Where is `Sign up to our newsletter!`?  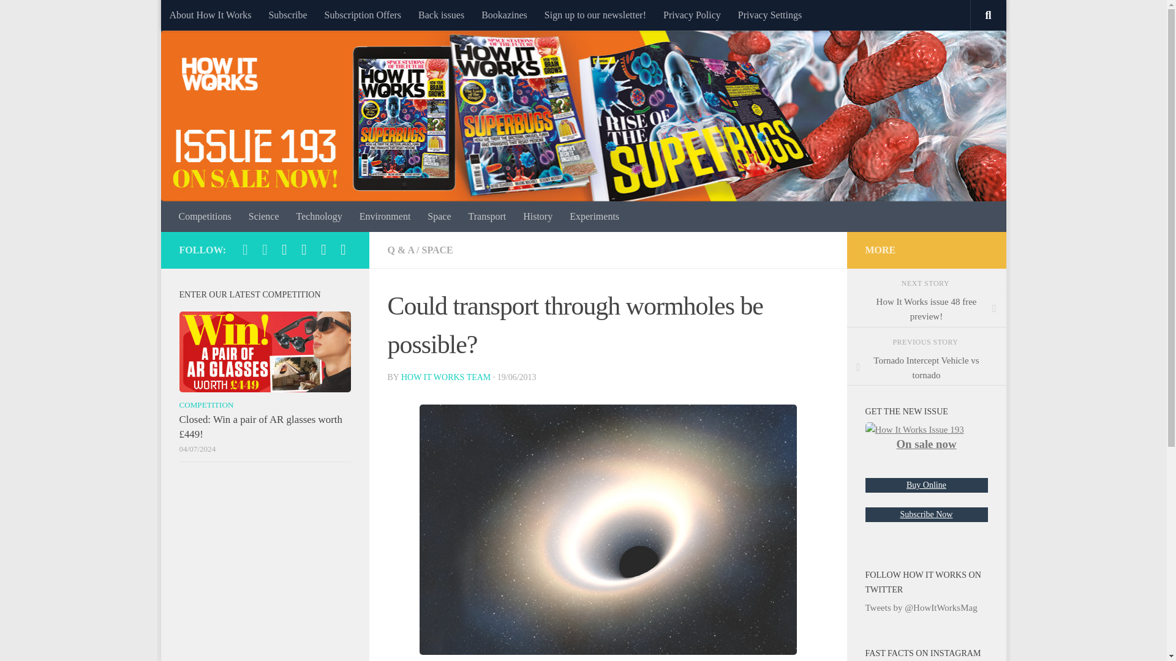
Sign up to our newsletter! is located at coordinates (595, 15).